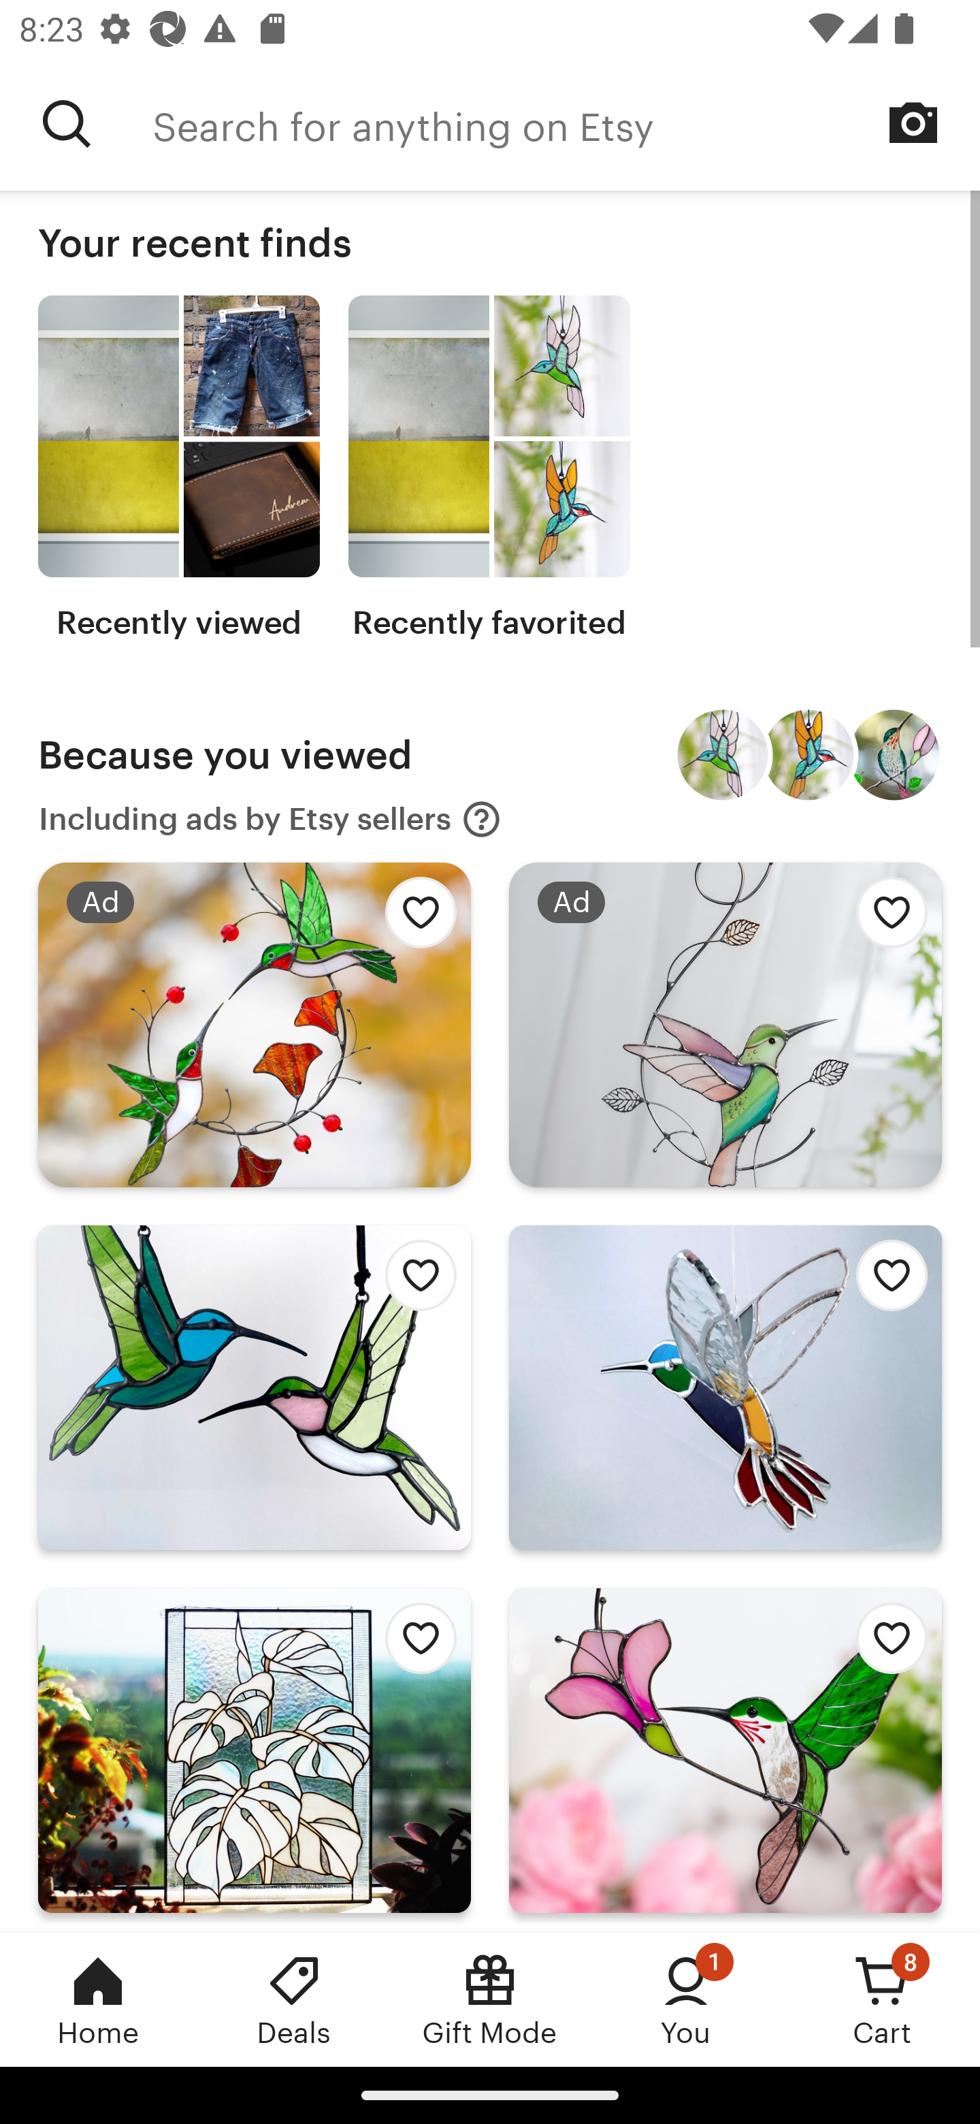 The width and height of the screenshot is (980, 2124). I want to click on Search for anything on Etsy, so click(566, 124).